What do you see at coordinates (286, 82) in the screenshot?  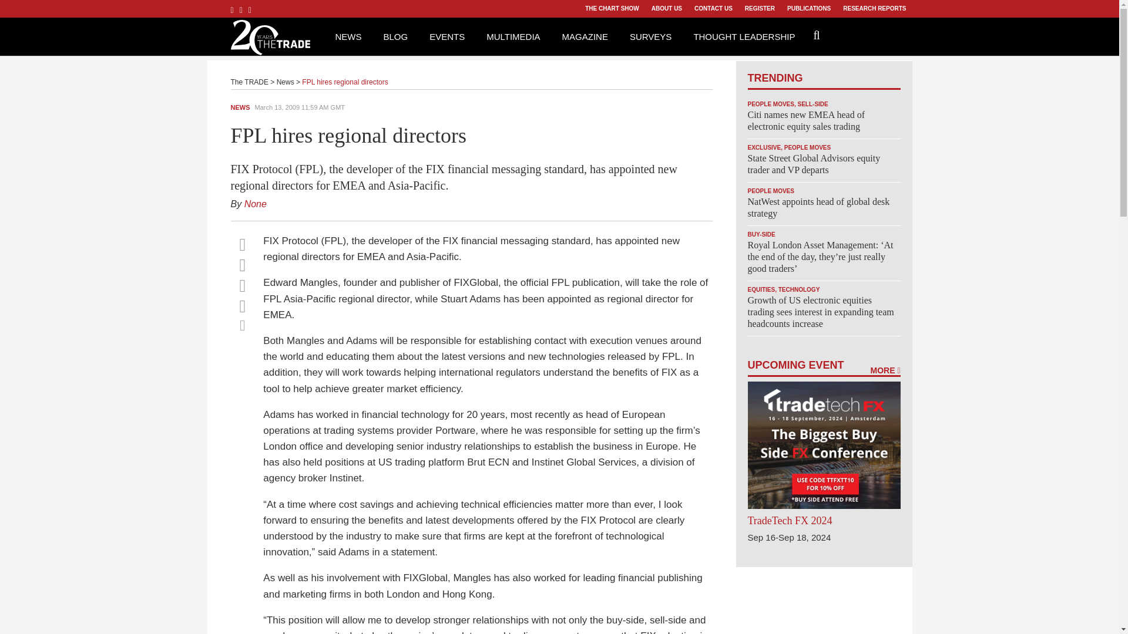 I see `Go to the News Category archives.` at bounding box center [286, 82].